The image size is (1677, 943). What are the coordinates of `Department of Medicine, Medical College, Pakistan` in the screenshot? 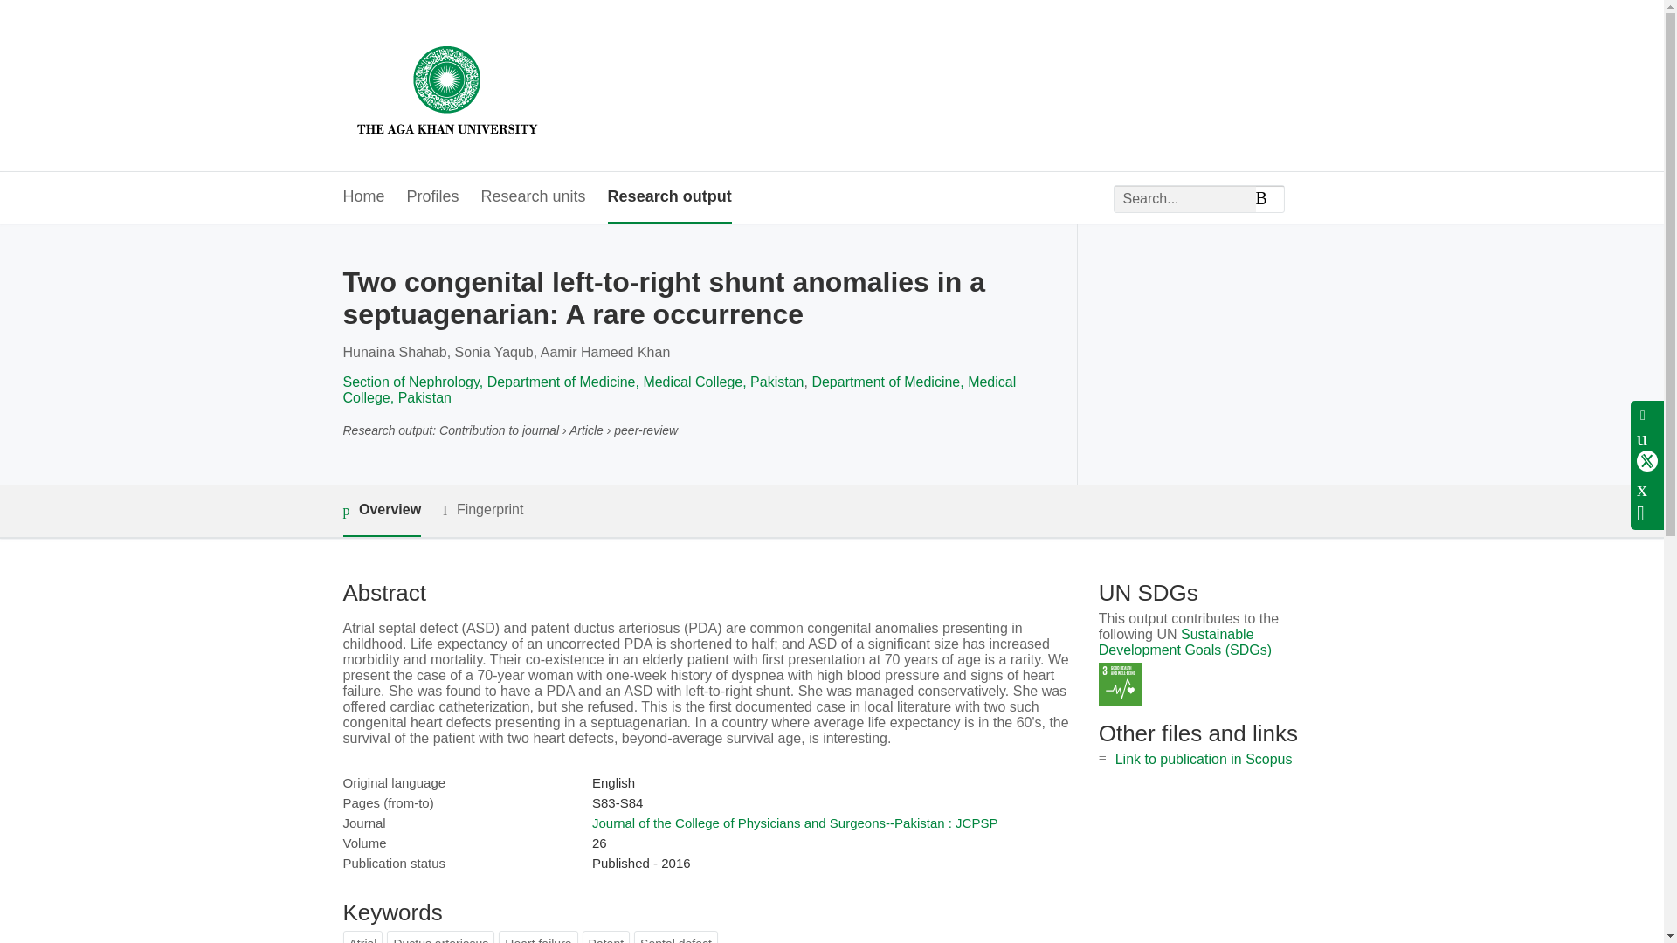 It's located at (679, 389).